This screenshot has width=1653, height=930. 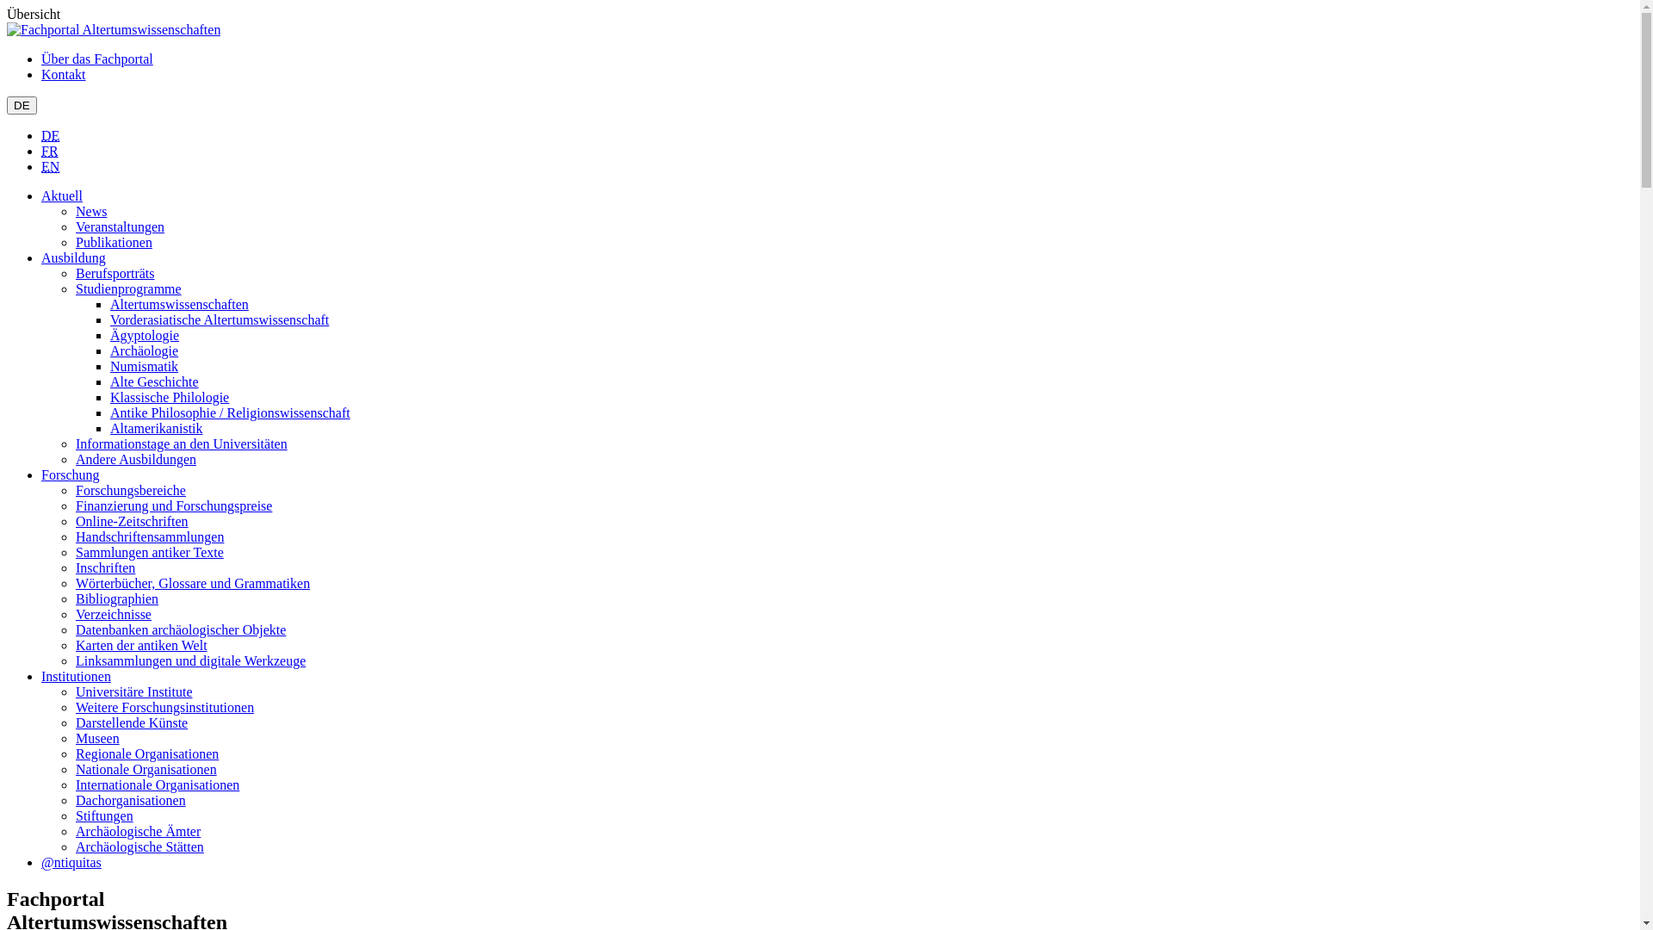 What do you see at coordinates (131, 801) in the screenshot?
I see `Dachorganisationen` at bounding box center [131, 801].